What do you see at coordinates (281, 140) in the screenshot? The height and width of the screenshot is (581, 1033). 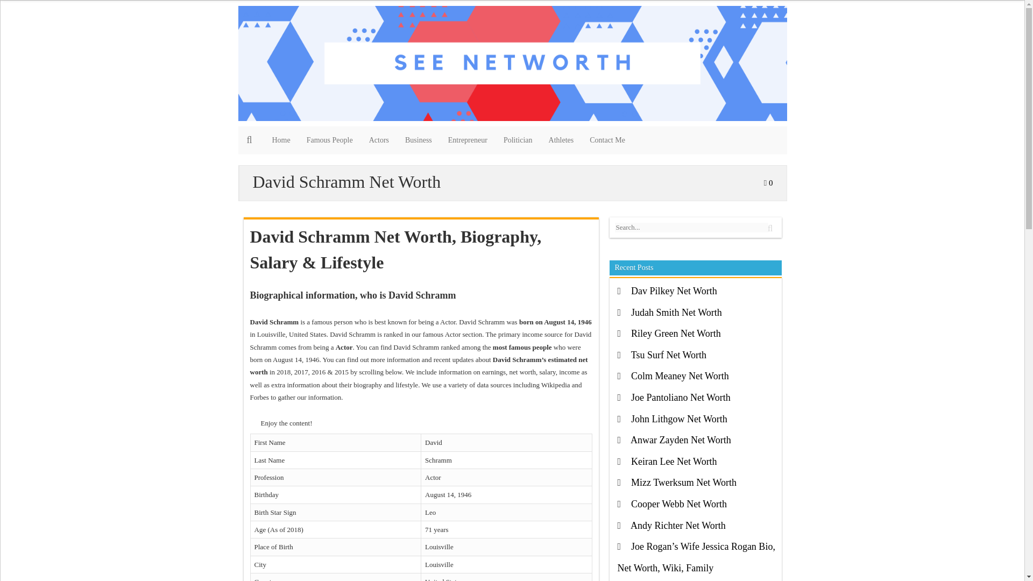 I see `Home` at bounding box center [281, 140].